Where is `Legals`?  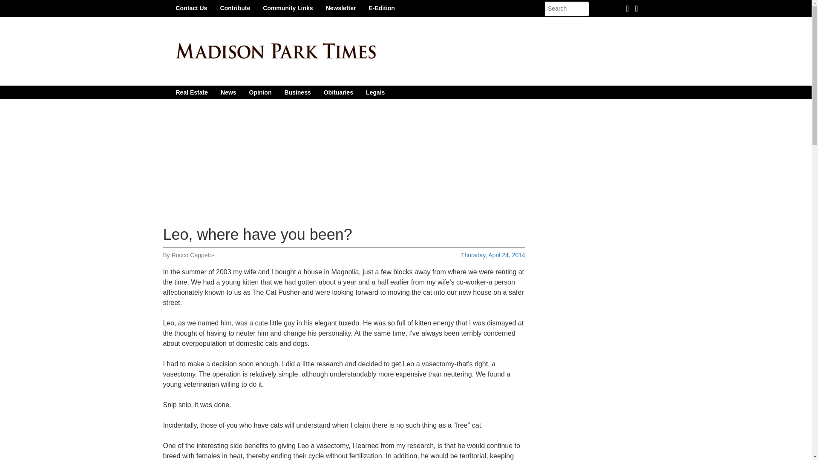 Legals is located at coordinates (375, 92).